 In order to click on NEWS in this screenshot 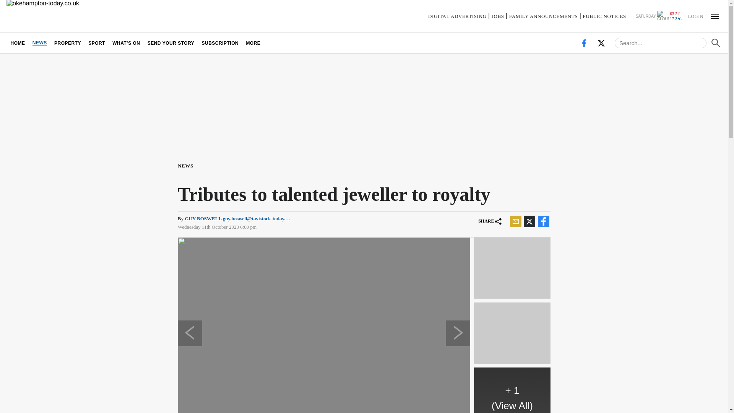, I will do `click(187, 165)`.